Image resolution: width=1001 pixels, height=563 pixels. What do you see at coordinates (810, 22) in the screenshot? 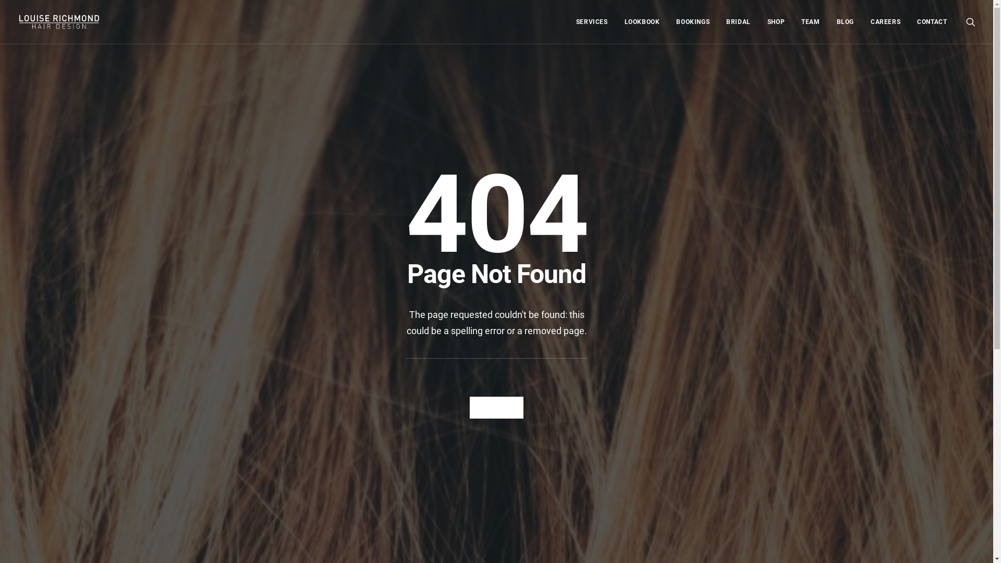
I see `TEAM` at bounding box center [810, 22].